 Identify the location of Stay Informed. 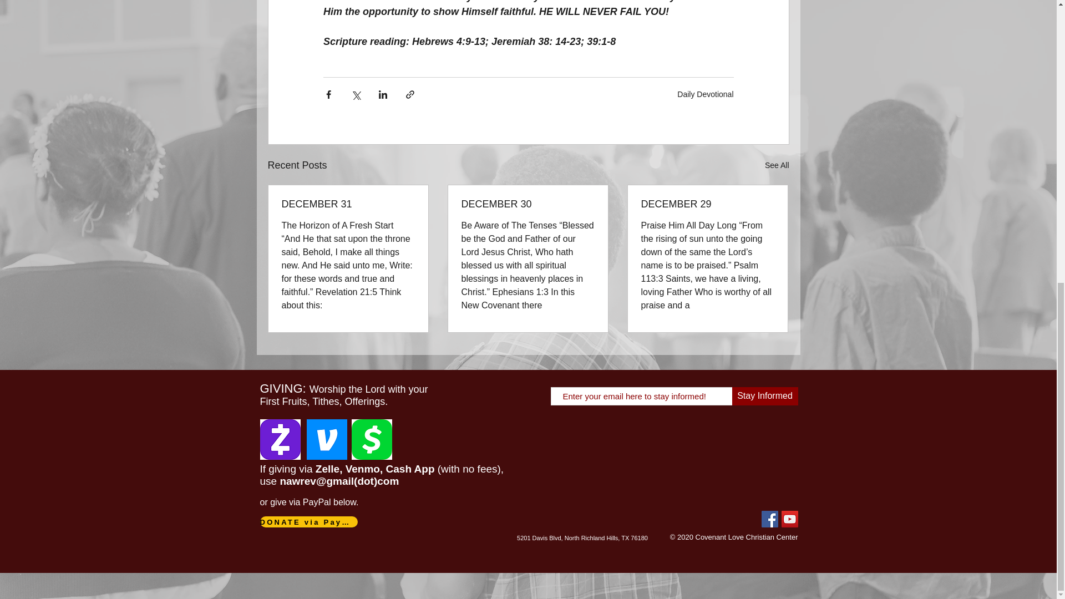
(765, 396).